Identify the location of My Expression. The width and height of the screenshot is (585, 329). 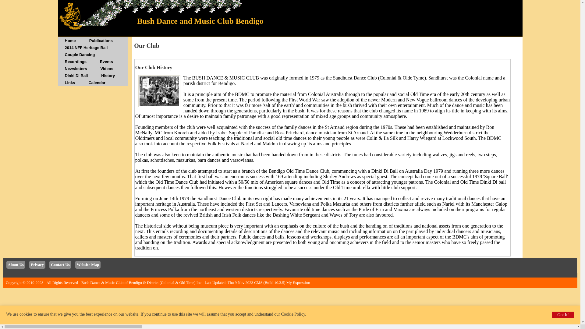
(298, 283).